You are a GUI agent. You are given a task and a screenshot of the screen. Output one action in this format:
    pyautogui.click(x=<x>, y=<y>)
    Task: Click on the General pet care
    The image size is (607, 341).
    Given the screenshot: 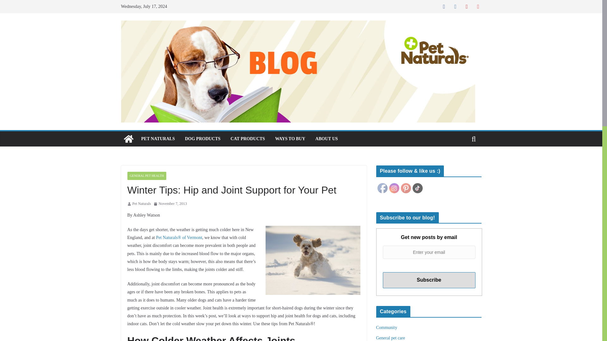 What is the action you would take?
    pyautogui.click(x=391, y=338)
    